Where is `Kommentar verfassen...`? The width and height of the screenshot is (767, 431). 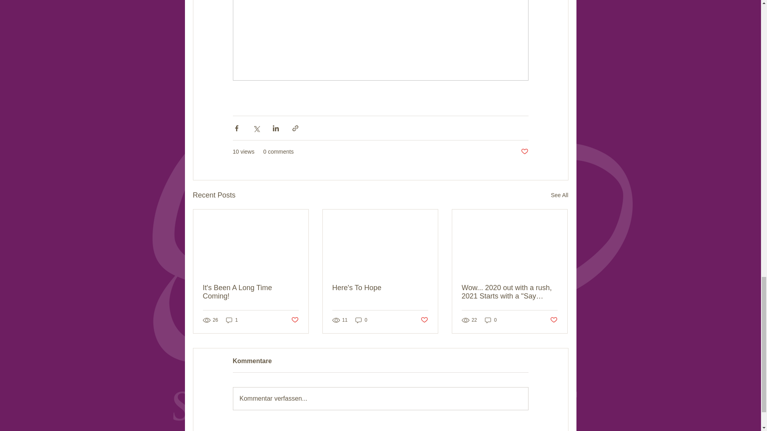 Kommentar verfassen... is located at coordinates (380, 398).